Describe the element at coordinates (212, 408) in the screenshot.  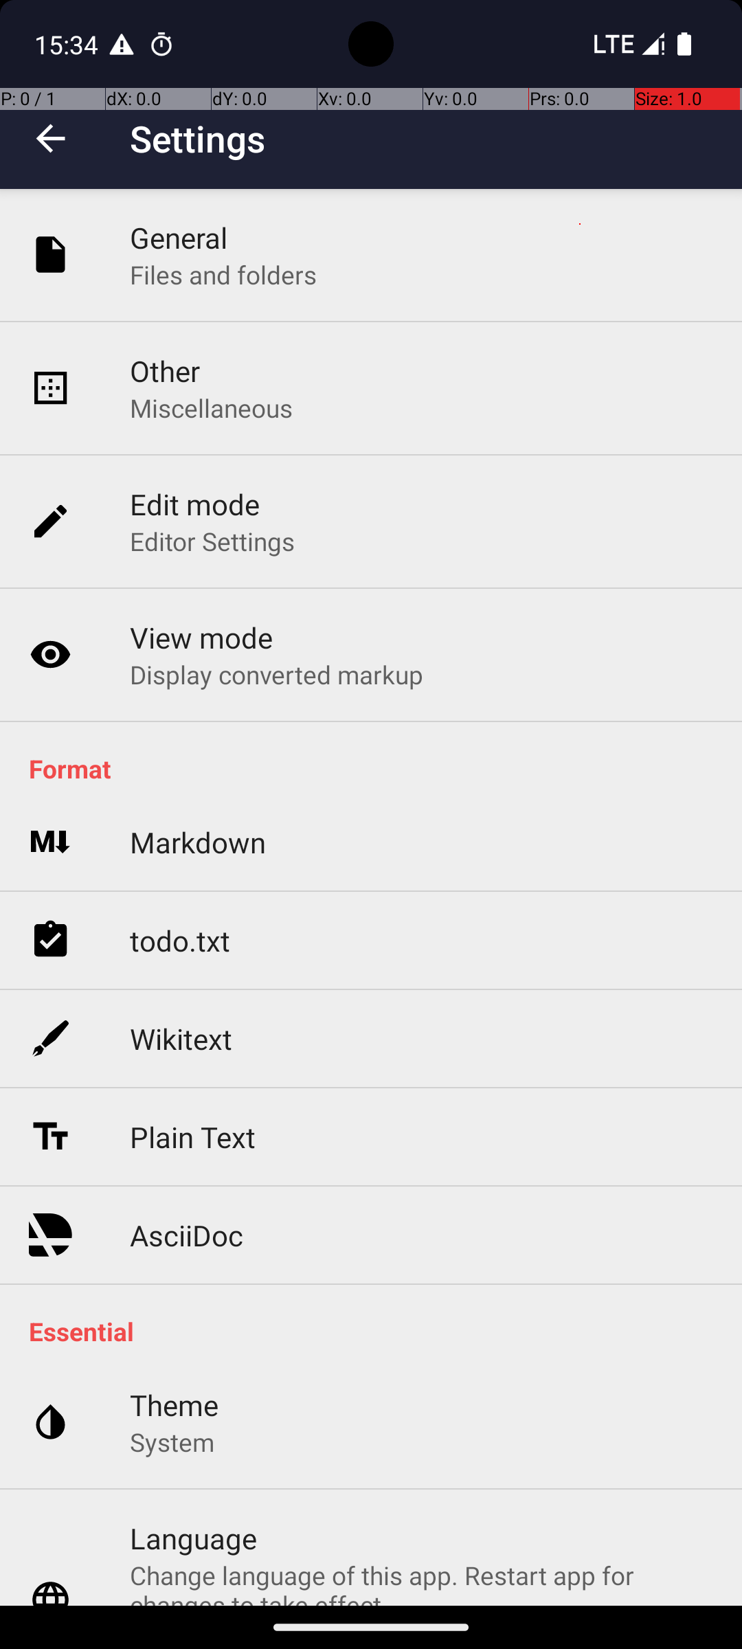
I see `Miscellaneous` at that location.